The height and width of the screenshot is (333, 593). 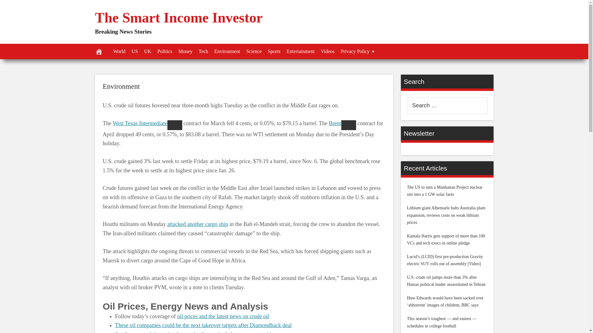 I want to click on Environment, so click(x=121, y=86).